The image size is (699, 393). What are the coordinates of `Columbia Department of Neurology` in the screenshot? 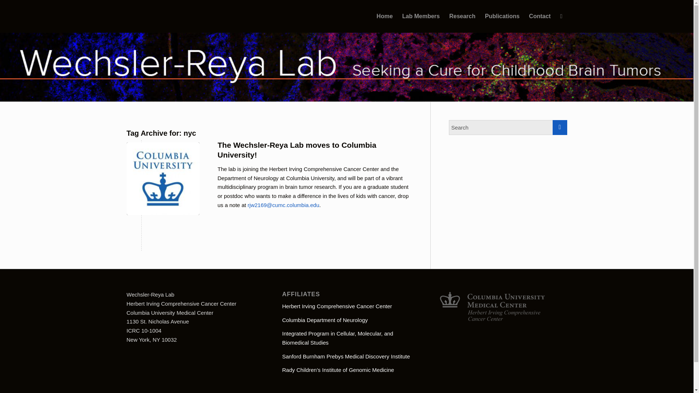 It's located at (325, 319).